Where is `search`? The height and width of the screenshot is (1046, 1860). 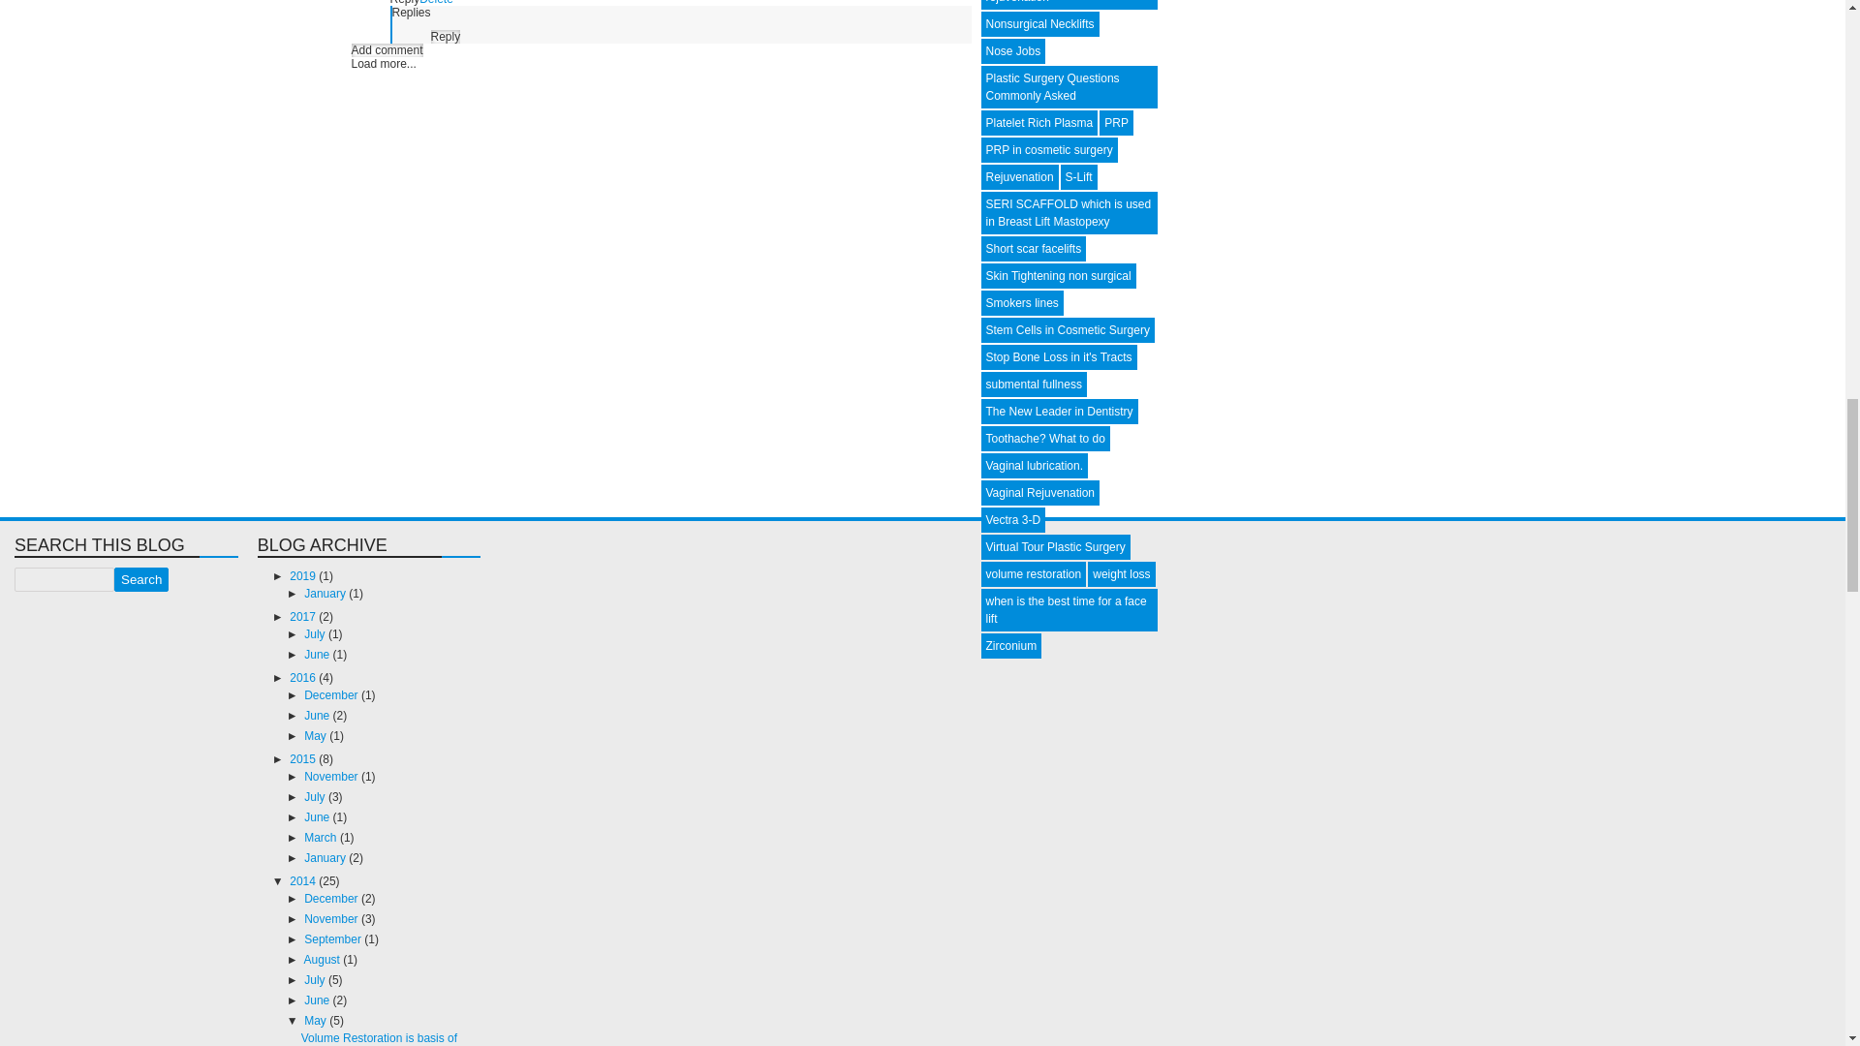 search is located at coordinates (64, 579).